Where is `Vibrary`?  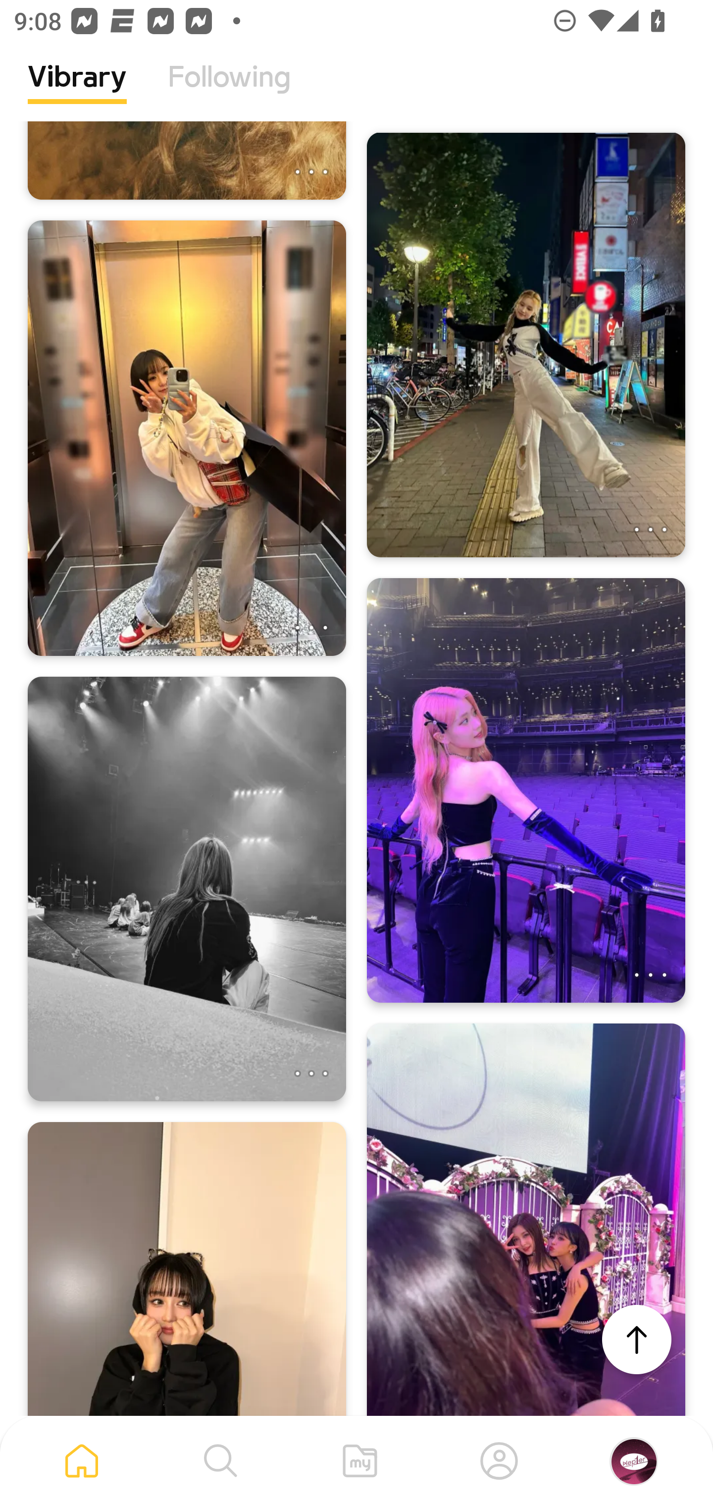 Vibrary is located at coordinates (77, 92).